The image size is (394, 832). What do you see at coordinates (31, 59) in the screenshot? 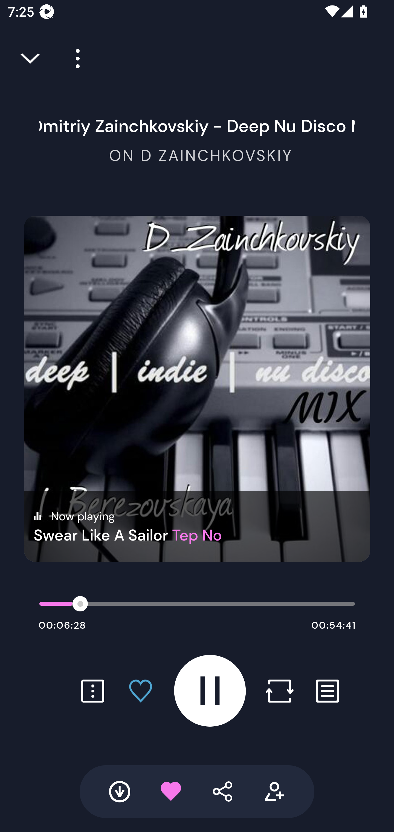
I see `Close full player` at bounding box center [31, 59].